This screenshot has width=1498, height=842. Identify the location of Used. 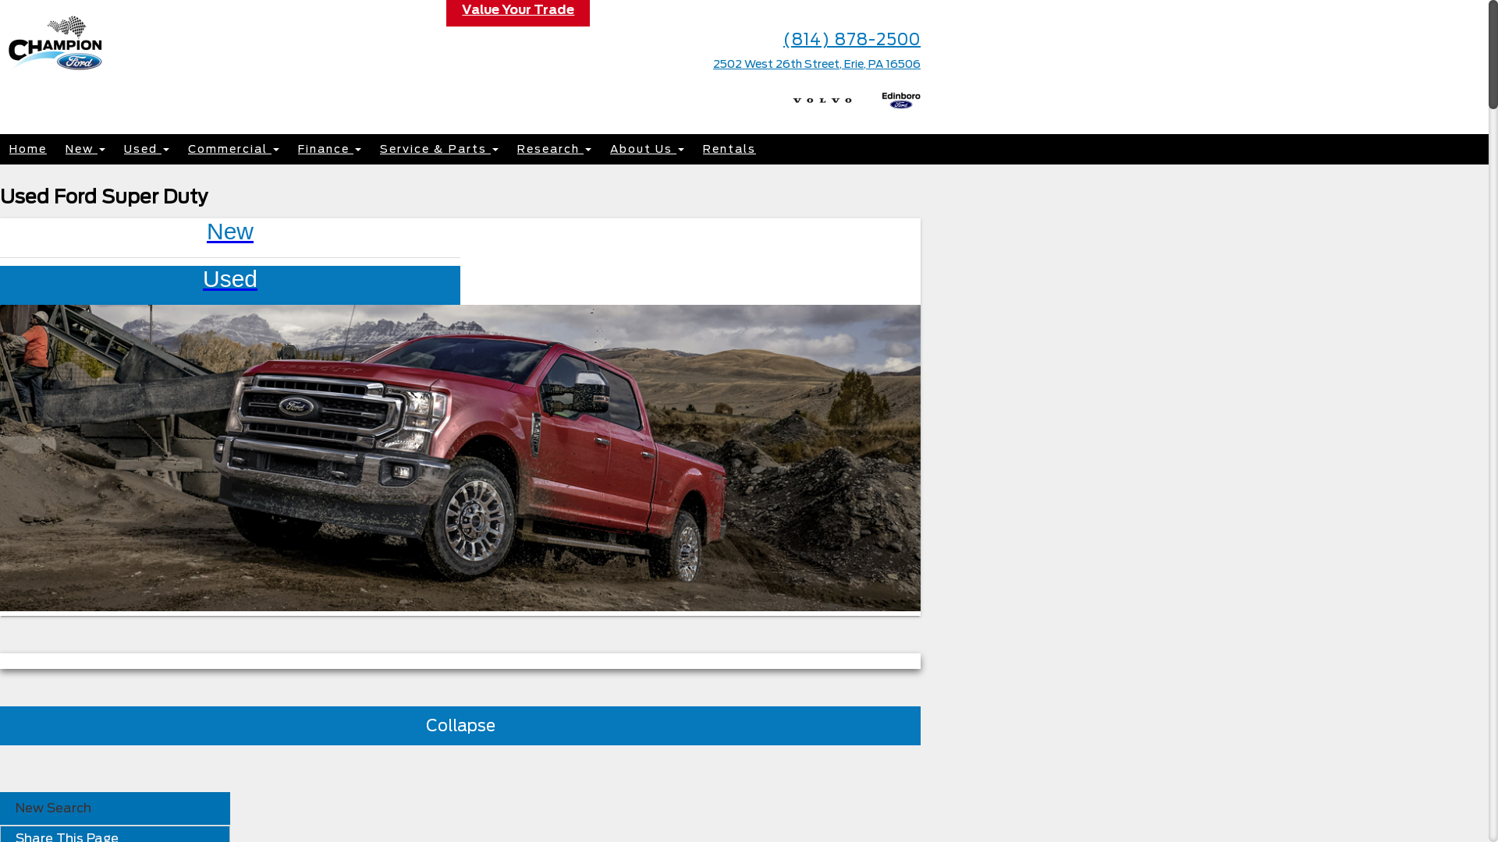
(147, 150).